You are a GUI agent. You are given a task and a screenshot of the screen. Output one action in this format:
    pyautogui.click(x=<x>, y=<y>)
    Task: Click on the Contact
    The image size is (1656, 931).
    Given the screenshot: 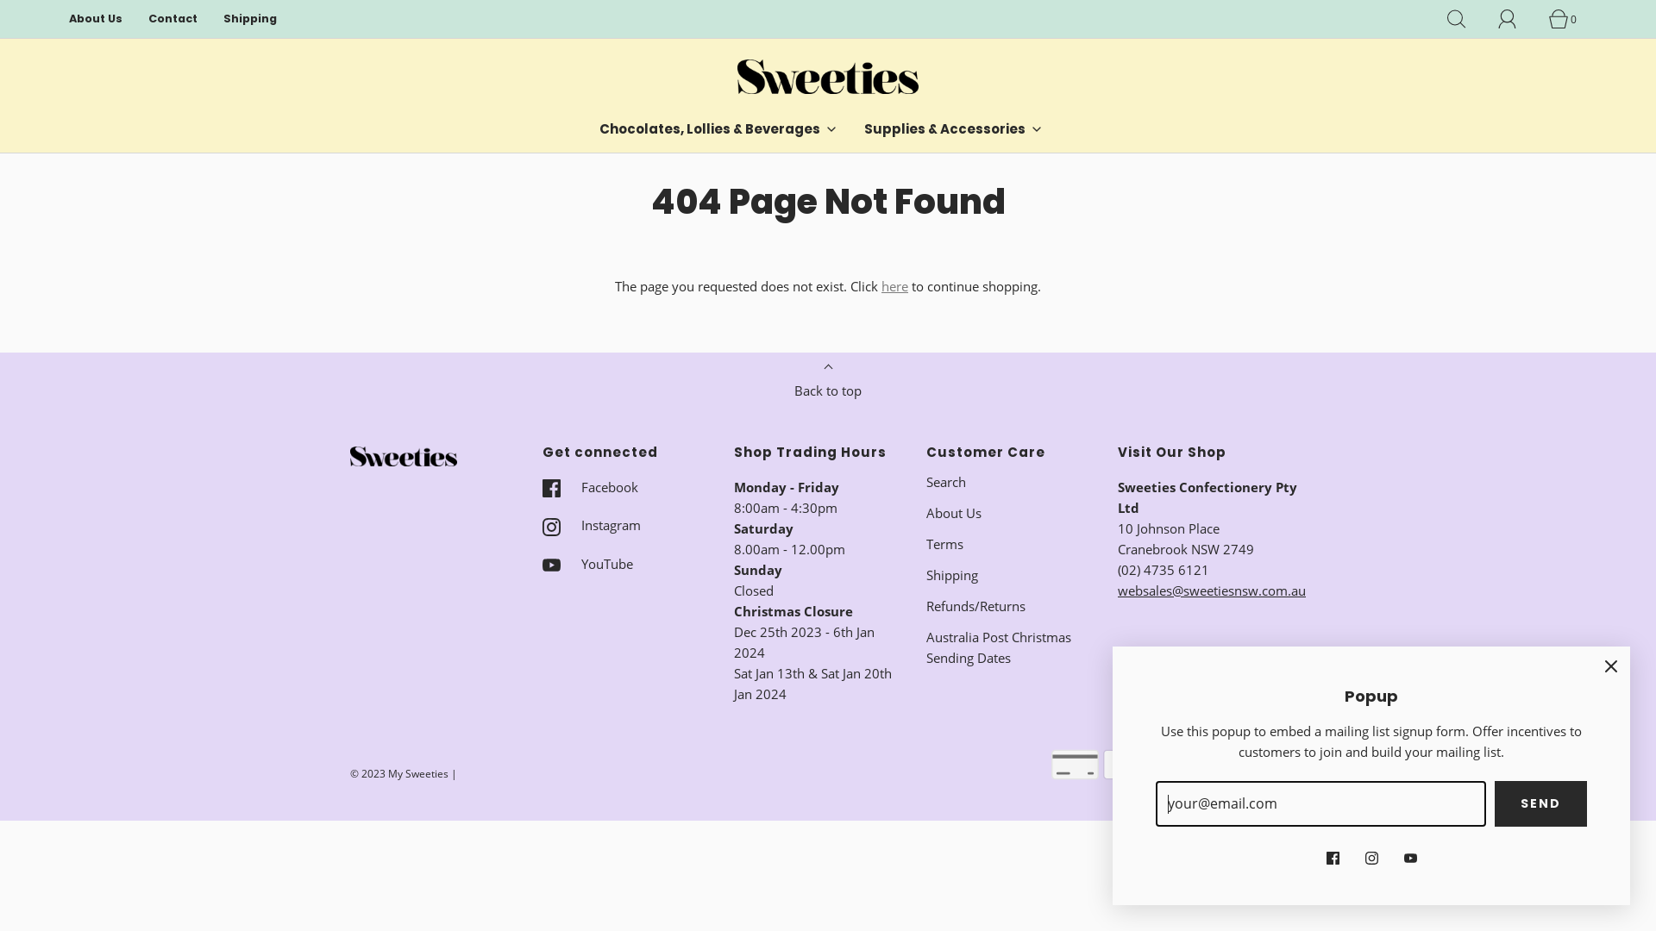 What is the action you would take?
    pyautogui.click(x=172, y=19)
    